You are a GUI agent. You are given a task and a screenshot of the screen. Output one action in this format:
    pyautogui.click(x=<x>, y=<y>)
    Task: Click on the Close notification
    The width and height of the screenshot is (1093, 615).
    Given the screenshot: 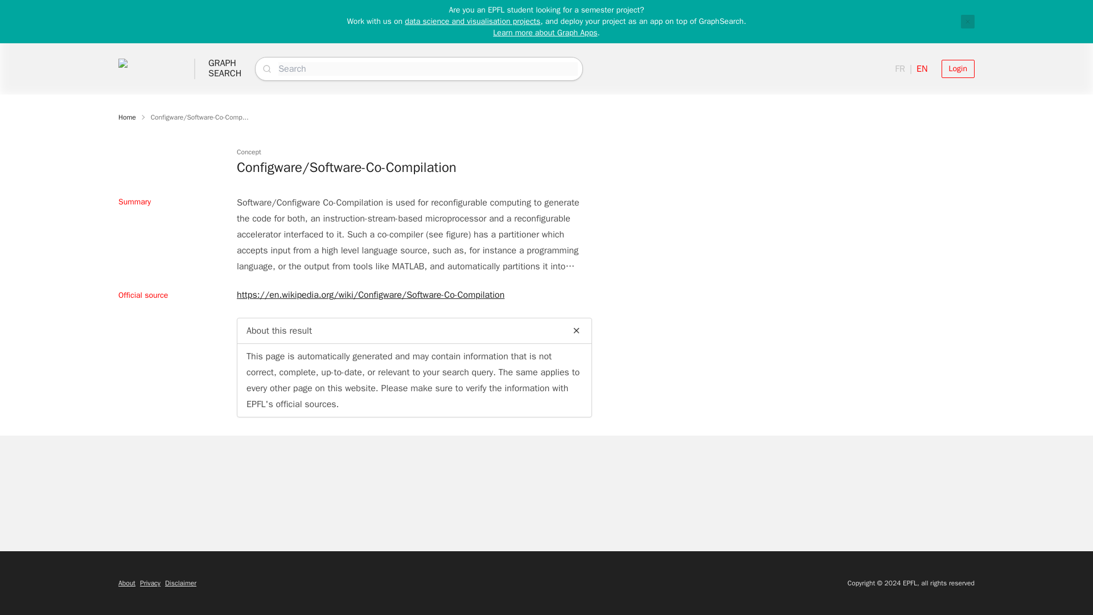 What is the action you would take?
    pyautogui.click(x=544, y=32)
    